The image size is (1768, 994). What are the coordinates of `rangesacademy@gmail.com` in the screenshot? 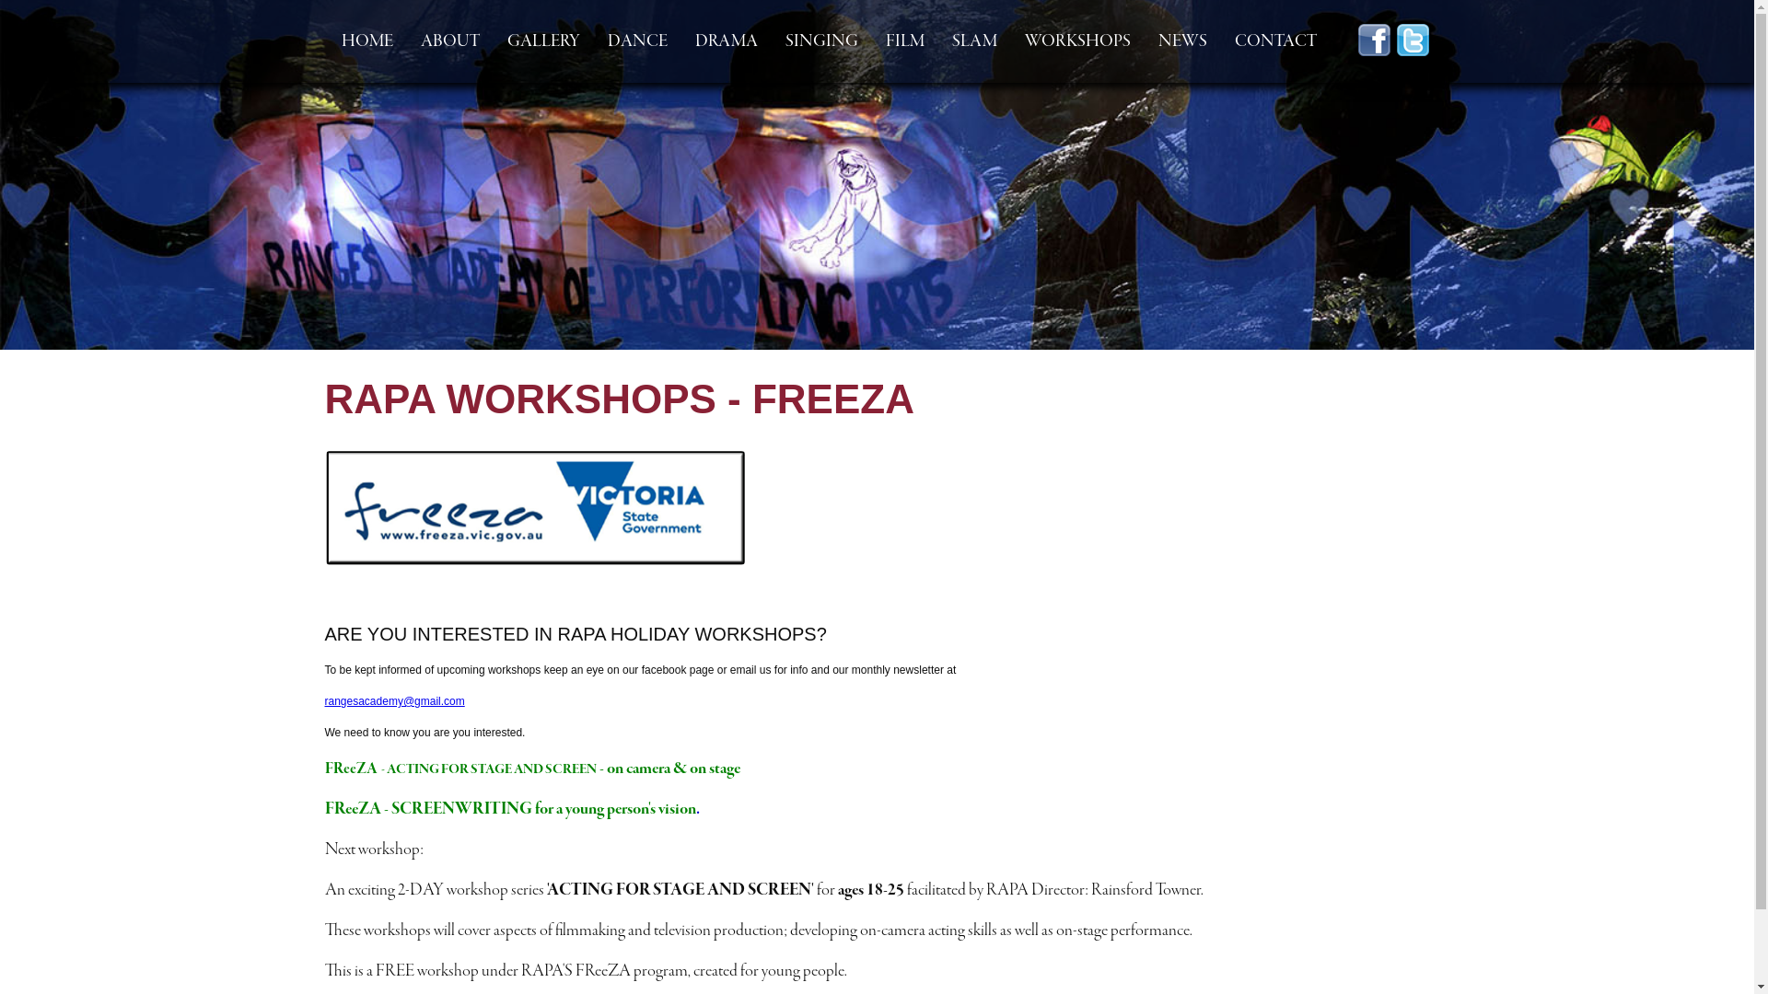 It's located at (394, 701).